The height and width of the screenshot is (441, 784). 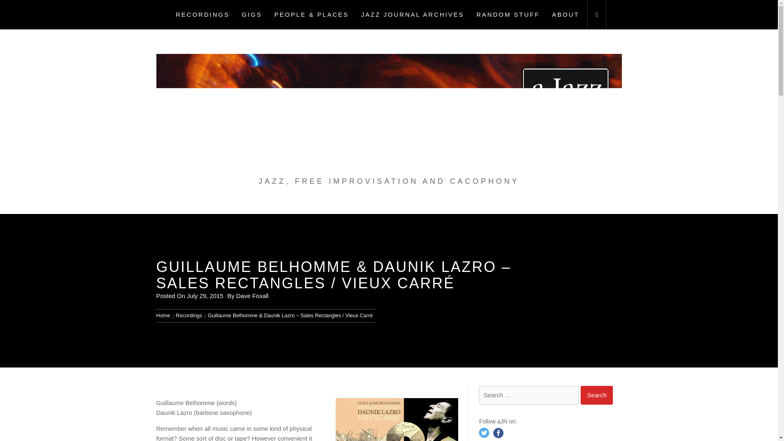 I want to click on Search, so click(x=597, y=394).